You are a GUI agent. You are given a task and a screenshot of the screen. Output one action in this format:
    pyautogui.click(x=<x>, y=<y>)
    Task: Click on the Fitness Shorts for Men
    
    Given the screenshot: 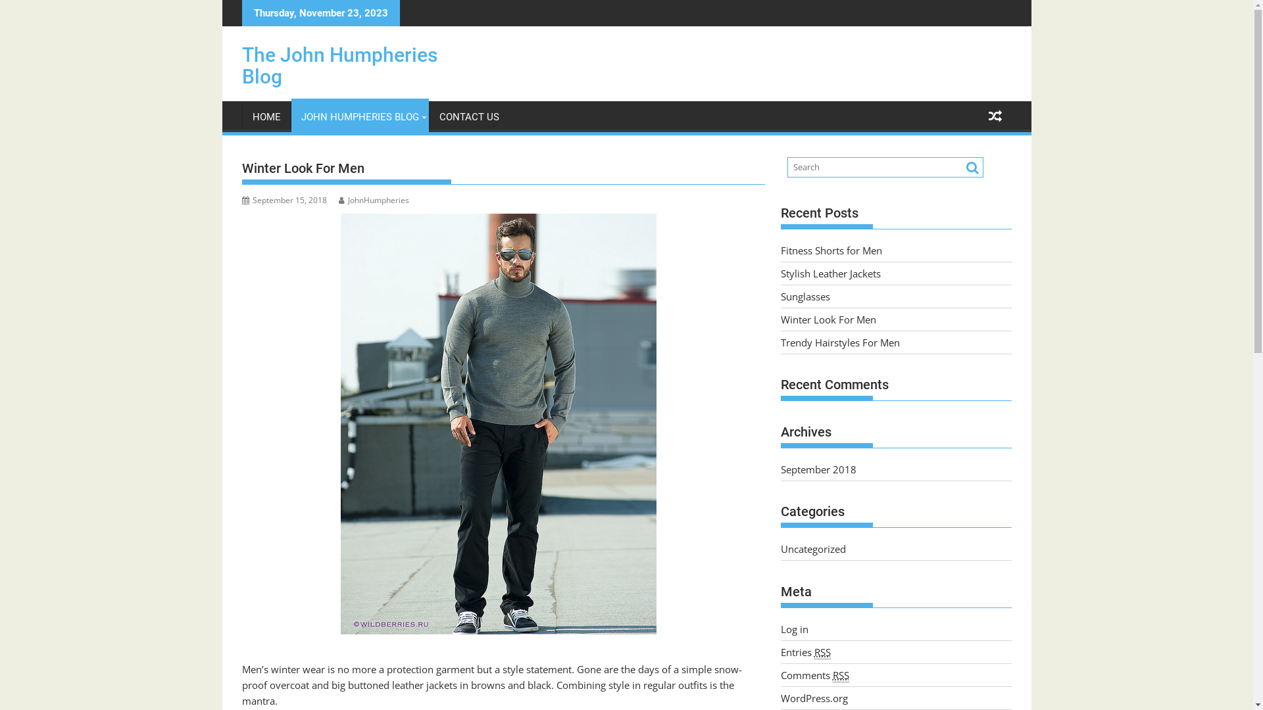 What is the action you would take?
    pyautogui.click(x=831, y=250)
    